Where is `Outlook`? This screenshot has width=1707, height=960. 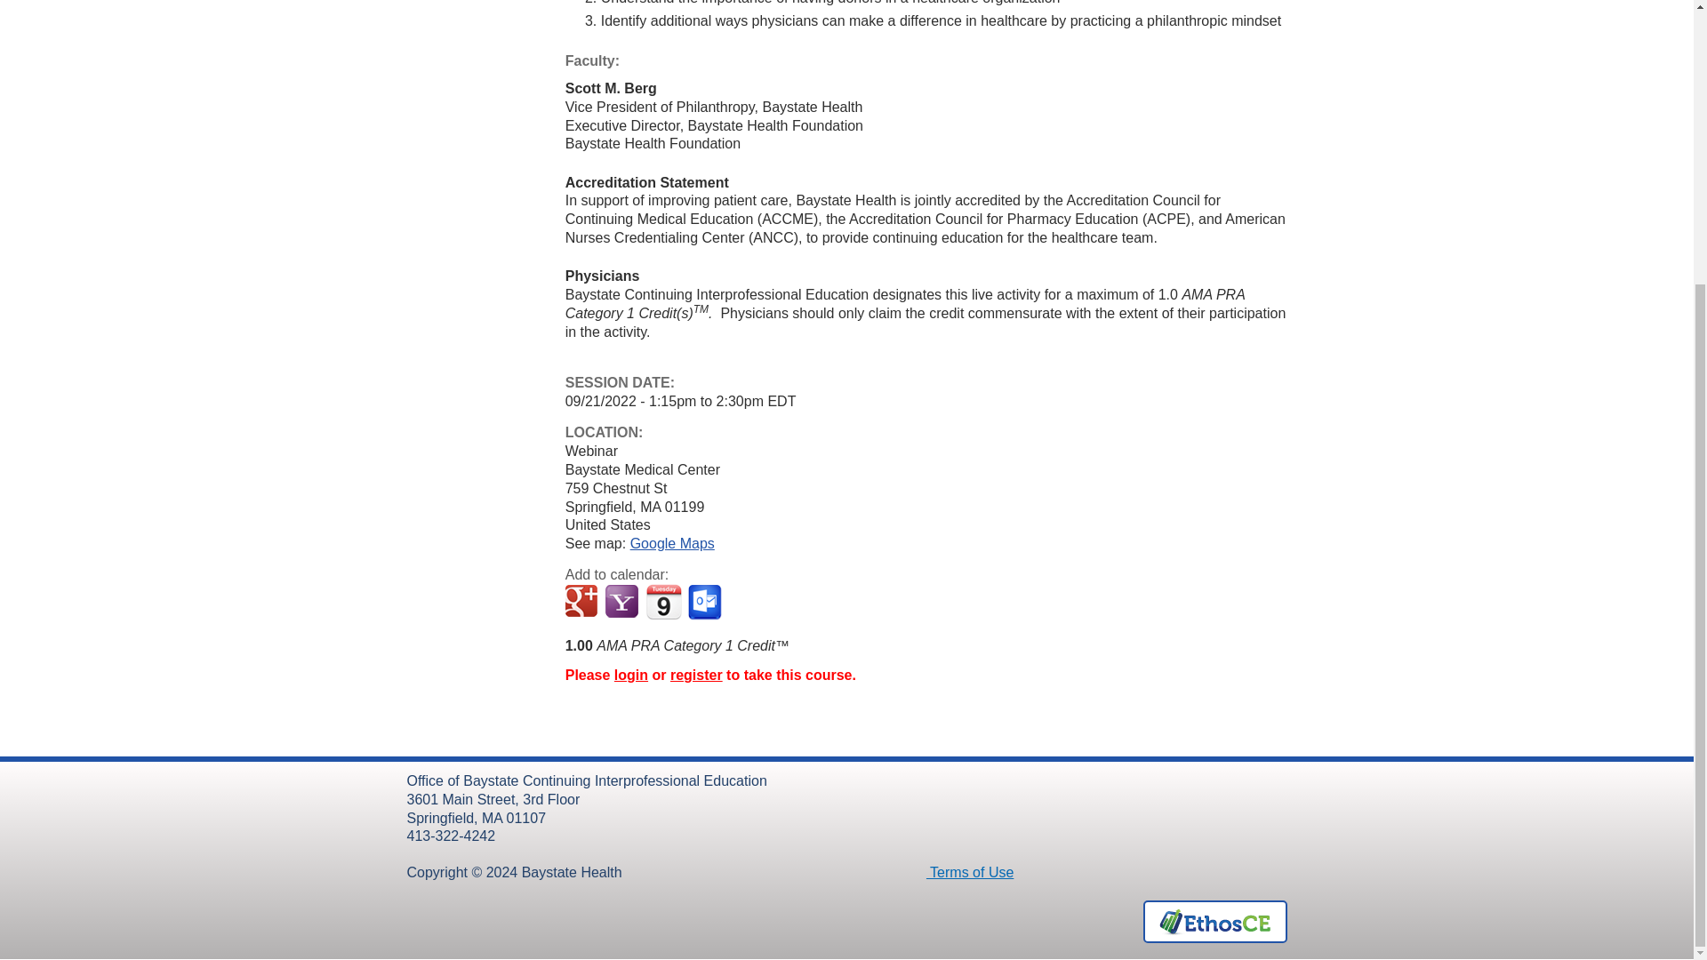
Outlook is located at coordinates (706, 602).